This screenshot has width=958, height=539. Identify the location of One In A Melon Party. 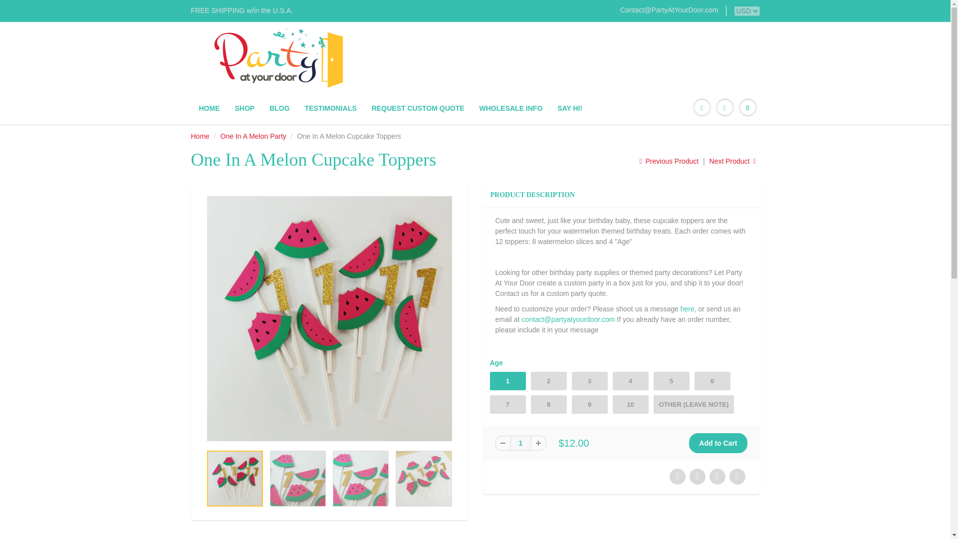
(253, 136).